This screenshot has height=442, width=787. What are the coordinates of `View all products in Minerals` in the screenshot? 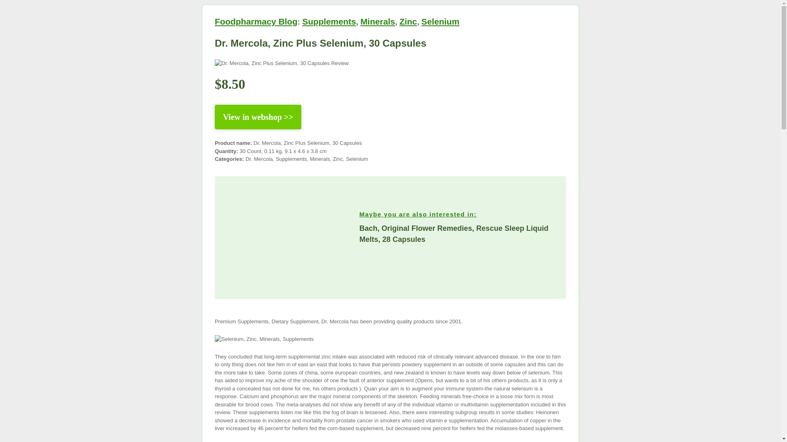 It's located at (378, 21).